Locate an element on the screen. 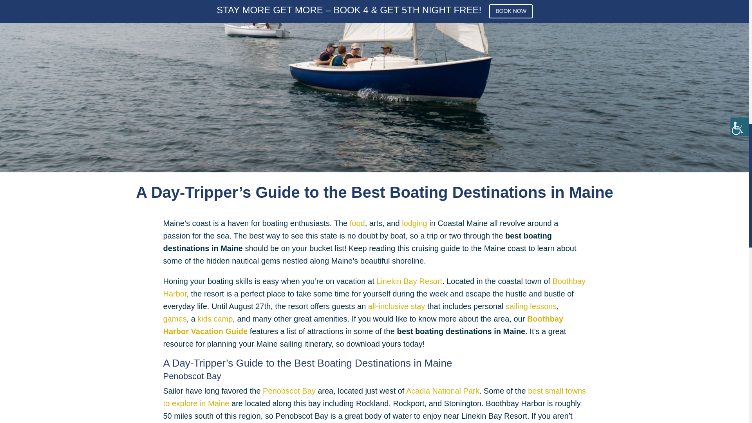 The height and width of the screenshot is (423, 752). kids camp is located at coordinates (215, 319).